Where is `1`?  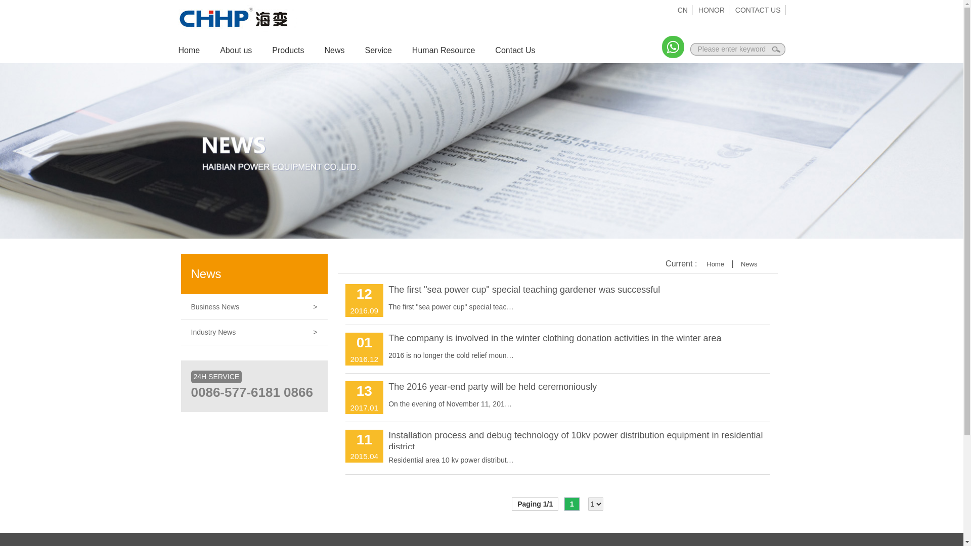
1 is located at coordinates (572, 504).